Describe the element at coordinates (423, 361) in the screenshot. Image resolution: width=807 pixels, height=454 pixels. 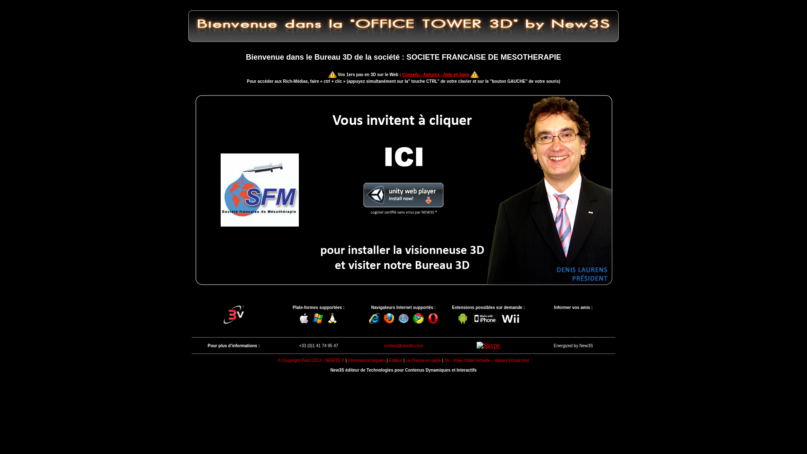
I see `La Presse en parle` at that location.